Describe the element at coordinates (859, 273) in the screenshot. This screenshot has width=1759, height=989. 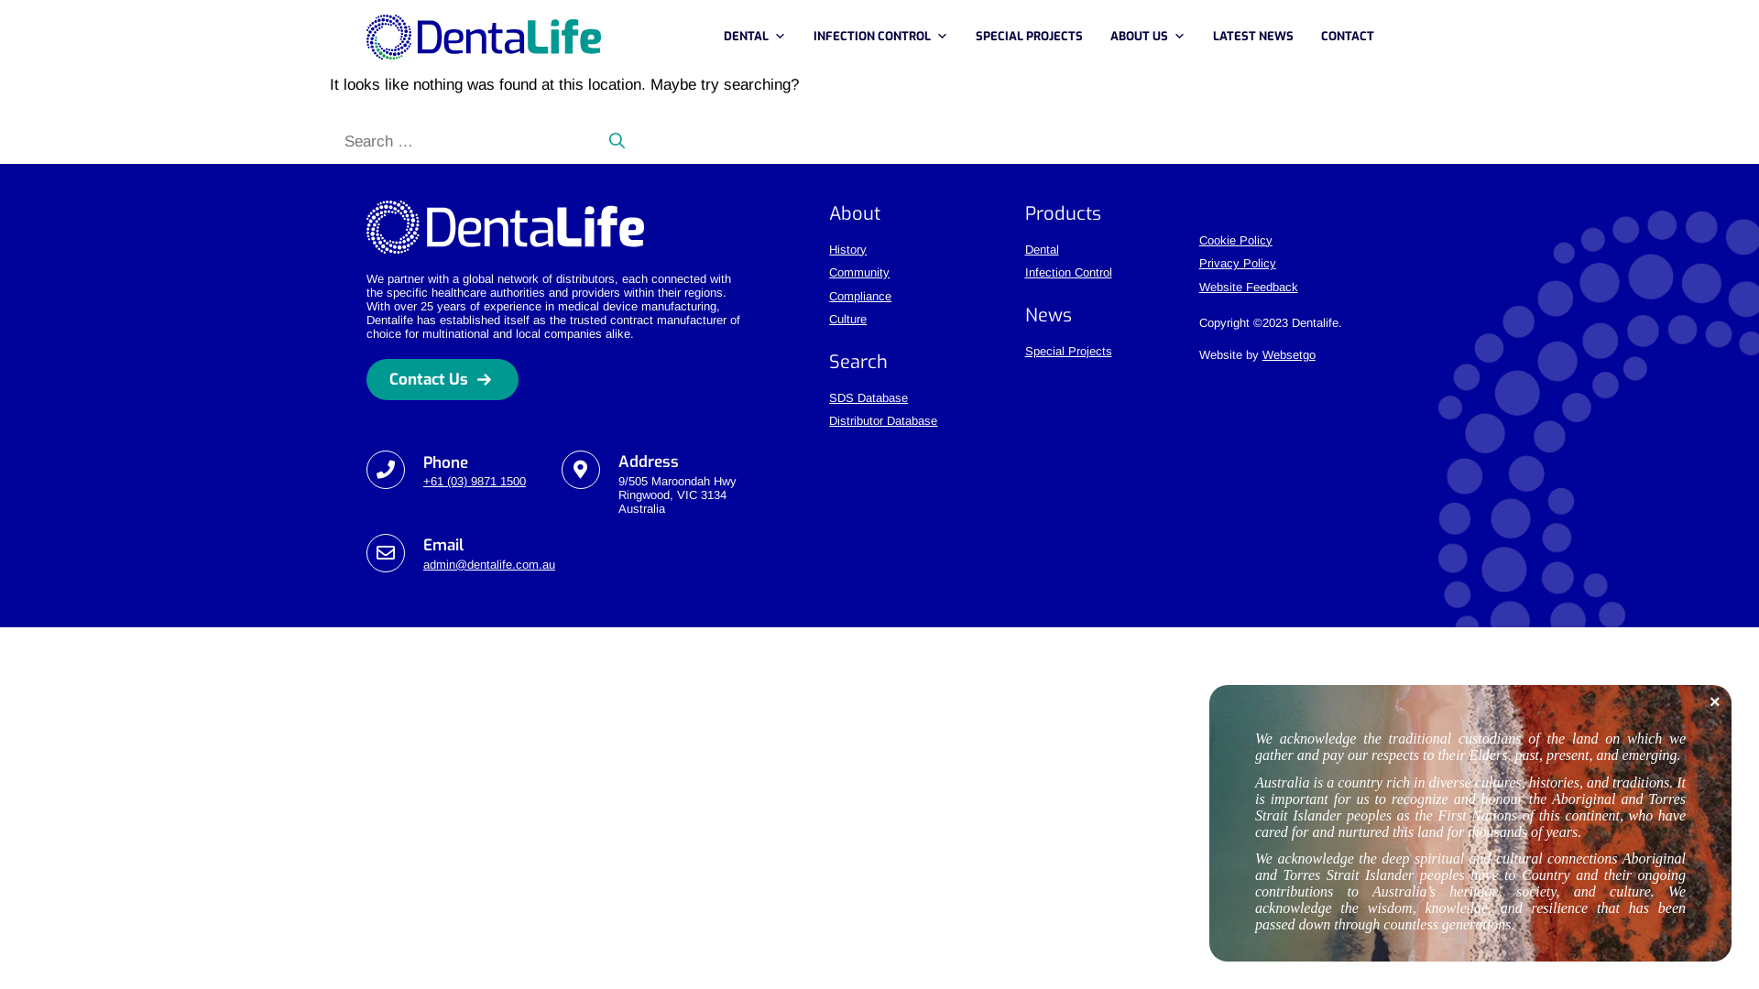
I see `Community` at that location.